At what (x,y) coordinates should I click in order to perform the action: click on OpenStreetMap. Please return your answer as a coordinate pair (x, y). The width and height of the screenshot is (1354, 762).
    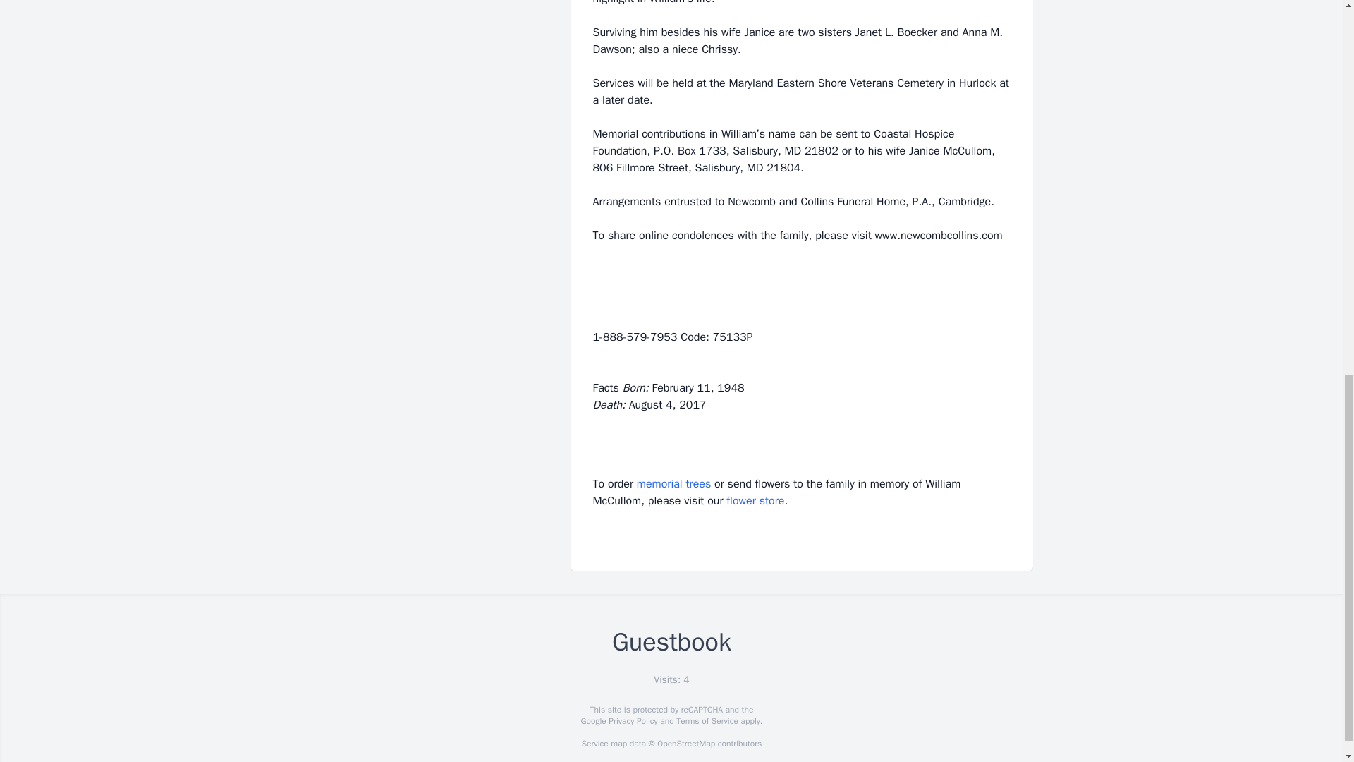
    Looking at the image, I should click on (685, 744).